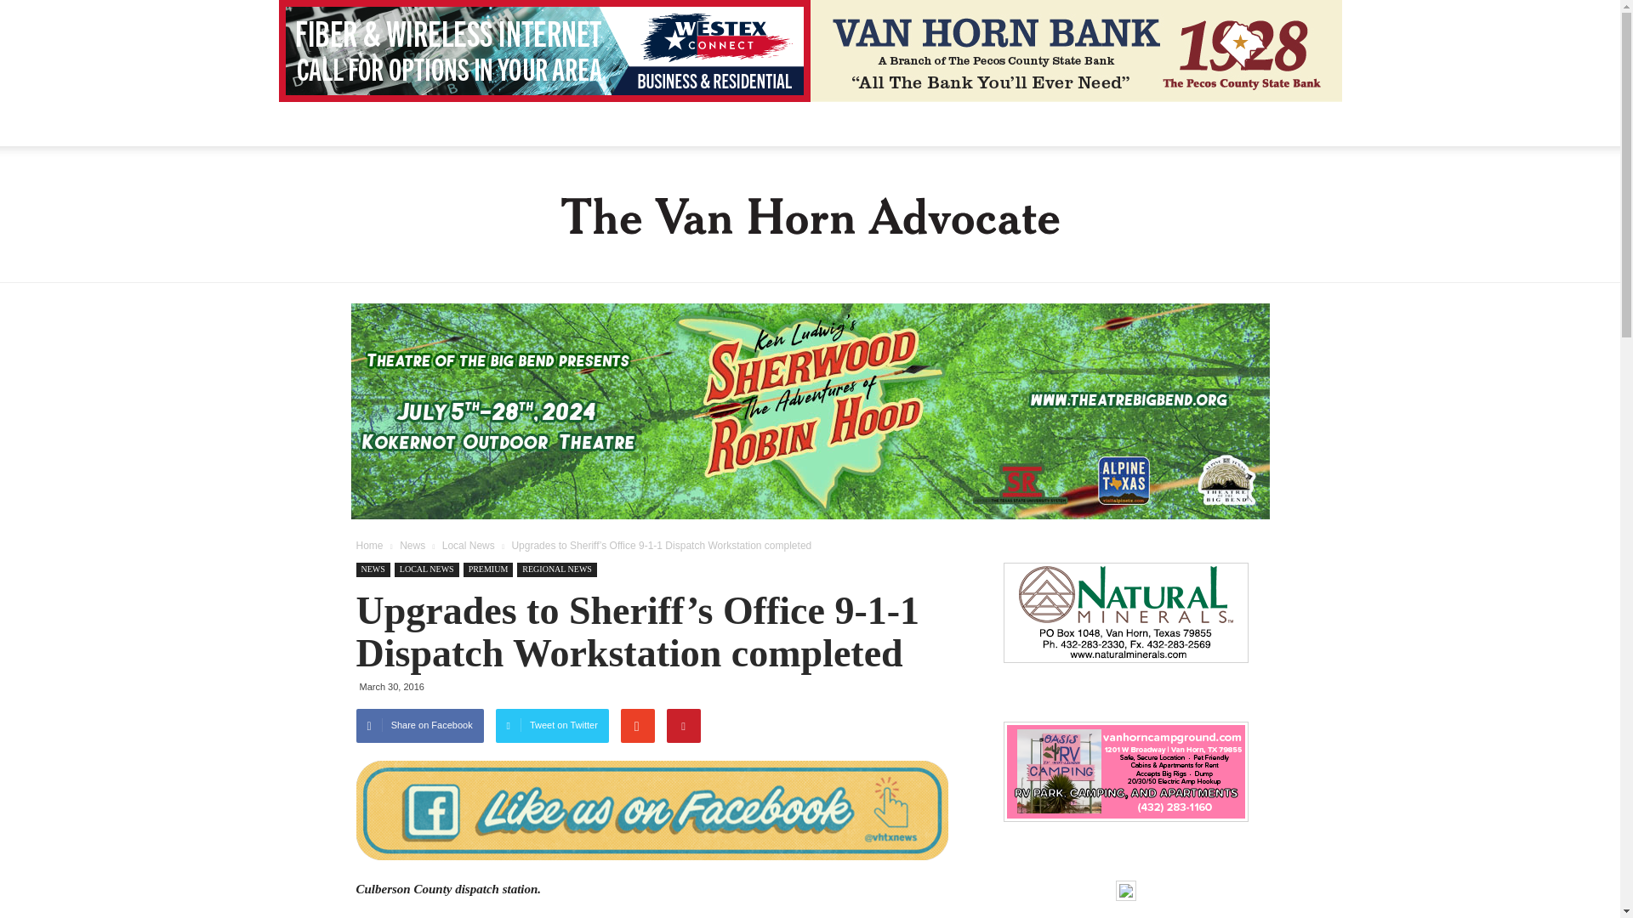 The image size is (1633, 918). Describe the element at coordinates (451, 123) in the screenshot. I see `RECENT` at that location.